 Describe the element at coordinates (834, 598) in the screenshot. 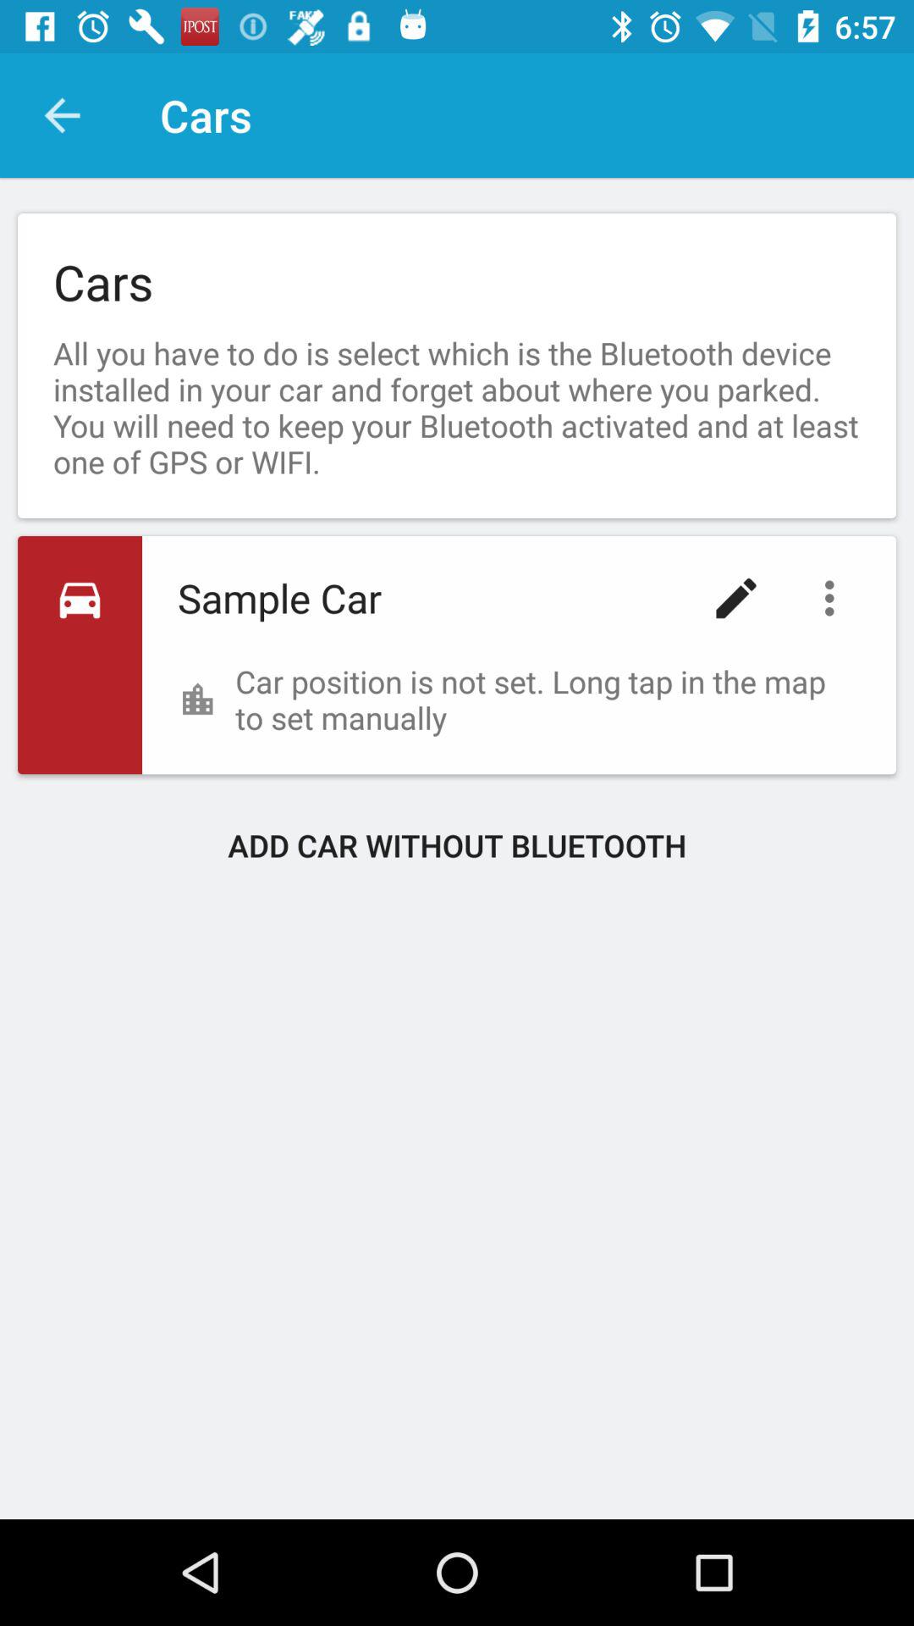

I see `click the icon above car position is icon` at that location.